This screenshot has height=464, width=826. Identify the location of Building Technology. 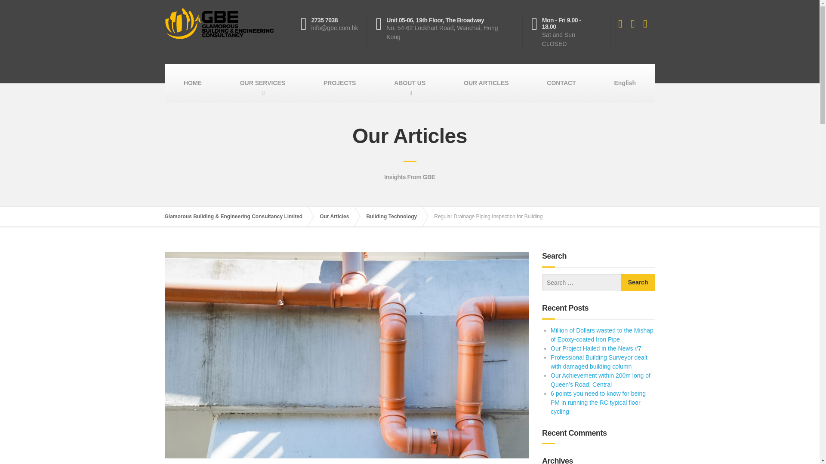
(395, 217).